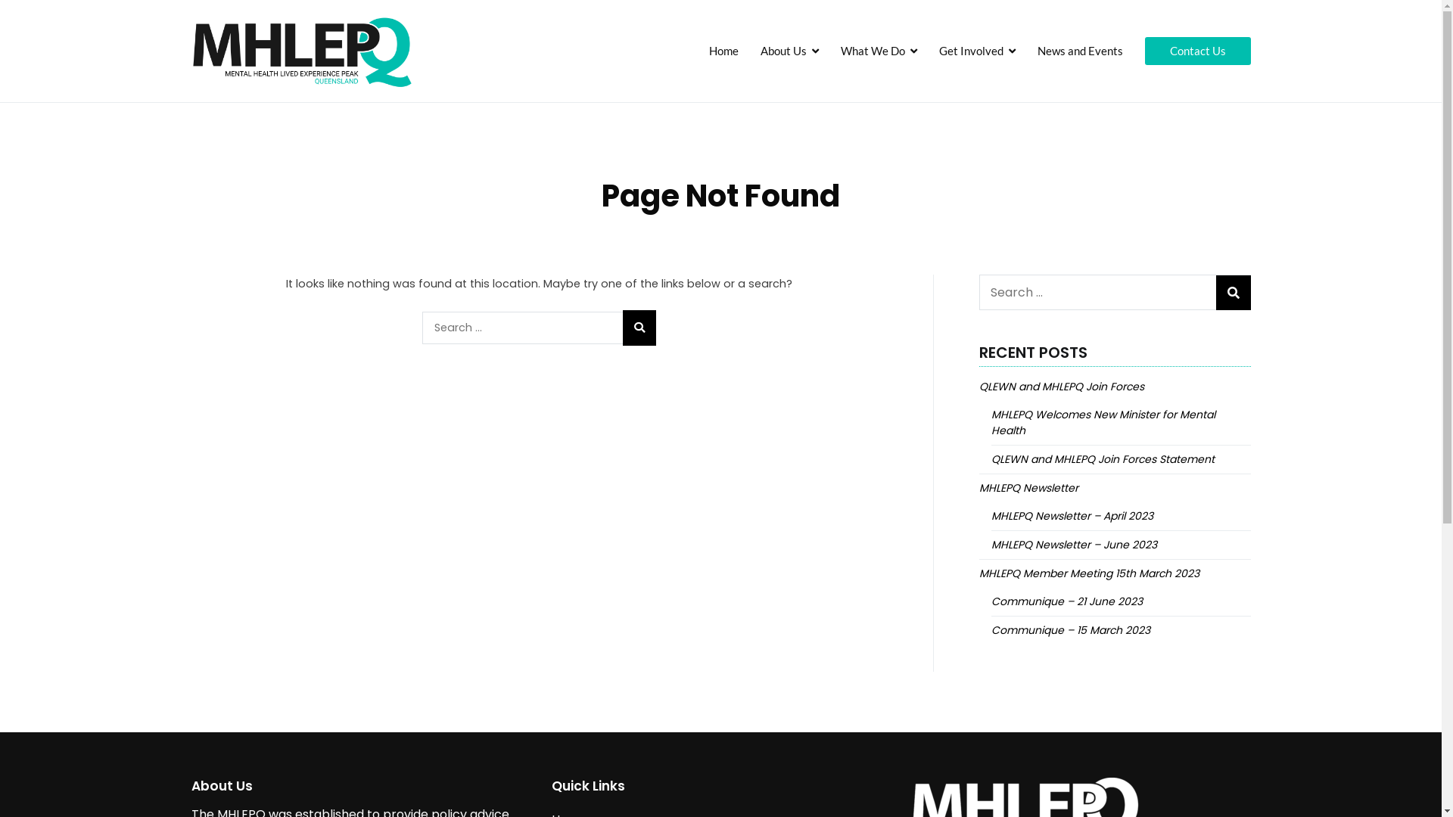 This screenshot has height=817, width=1453. Describe the element at coordinates (1122, 423) in the screenshot. I see `MHLEPQ Welcomes New Minister for Mental Health` at that location.